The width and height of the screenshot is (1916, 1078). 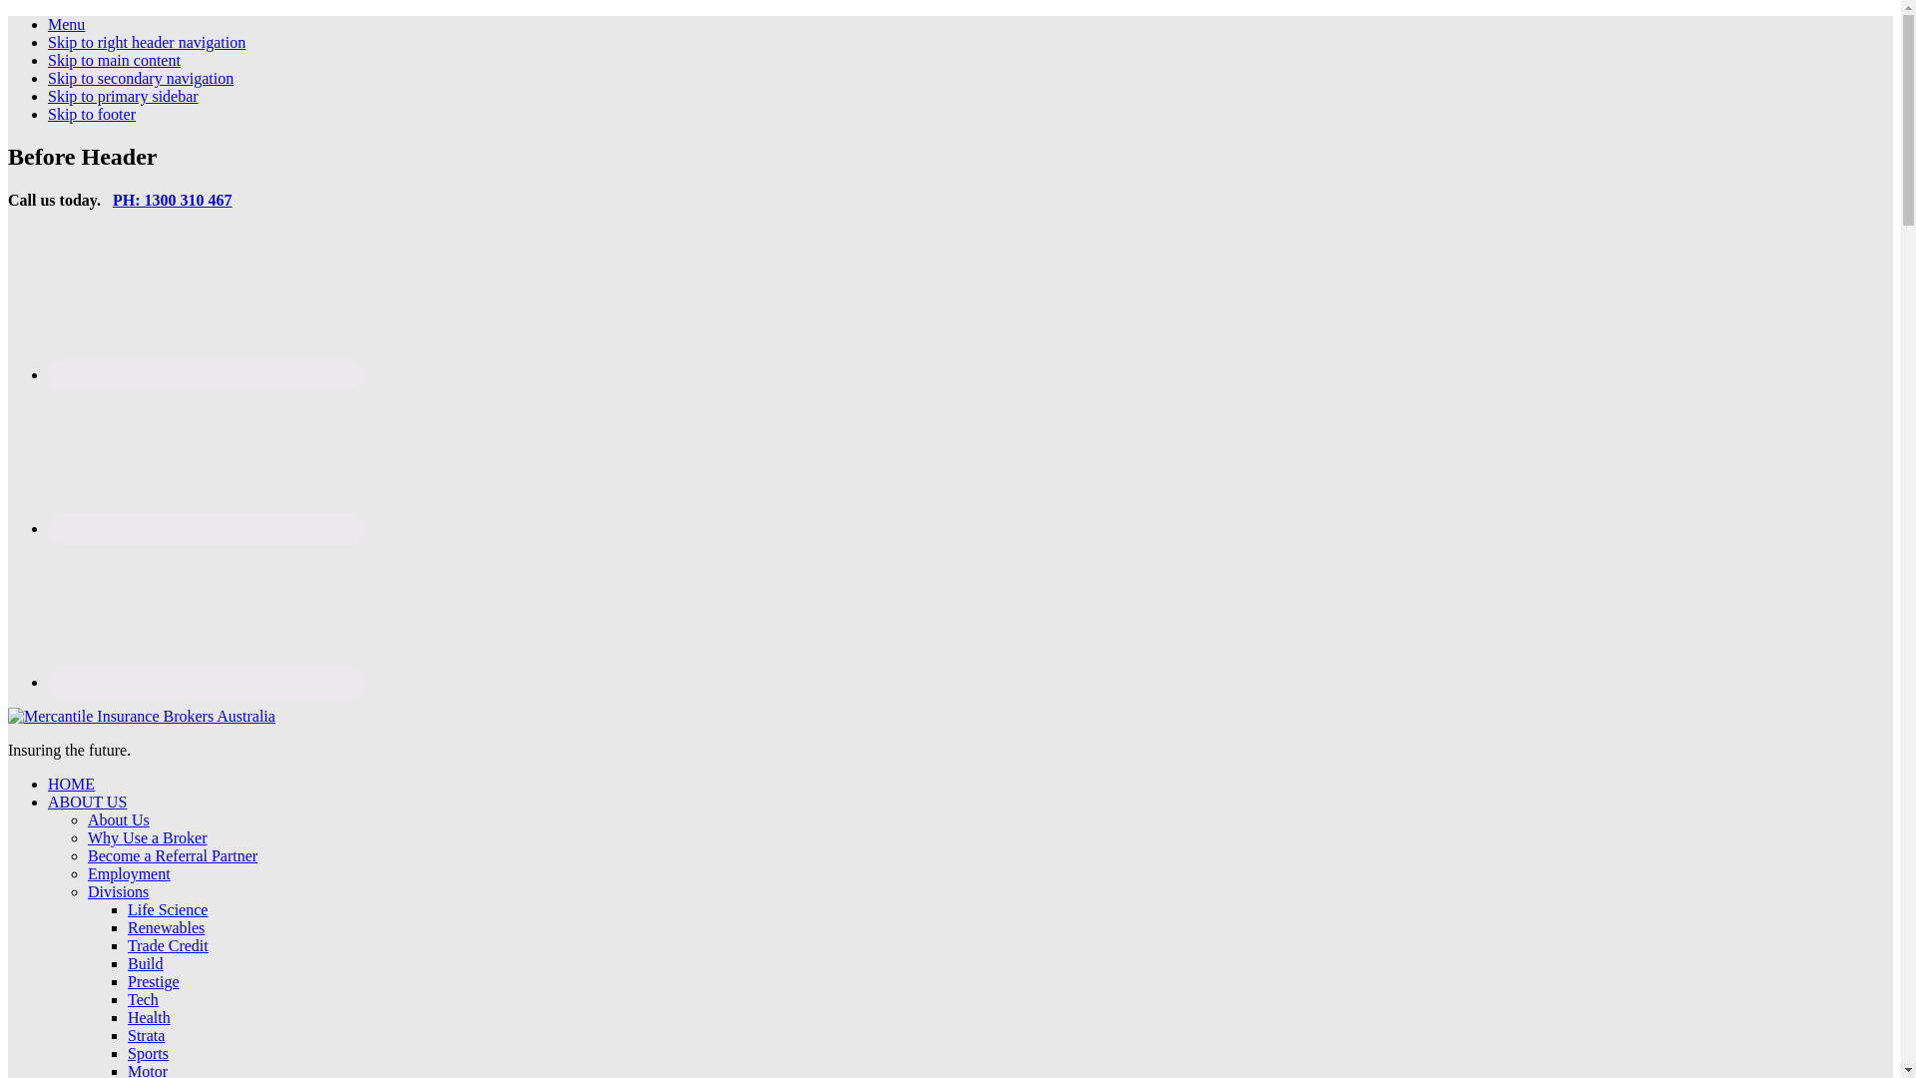 I want to click on Employment, so click(x=130, y=874).